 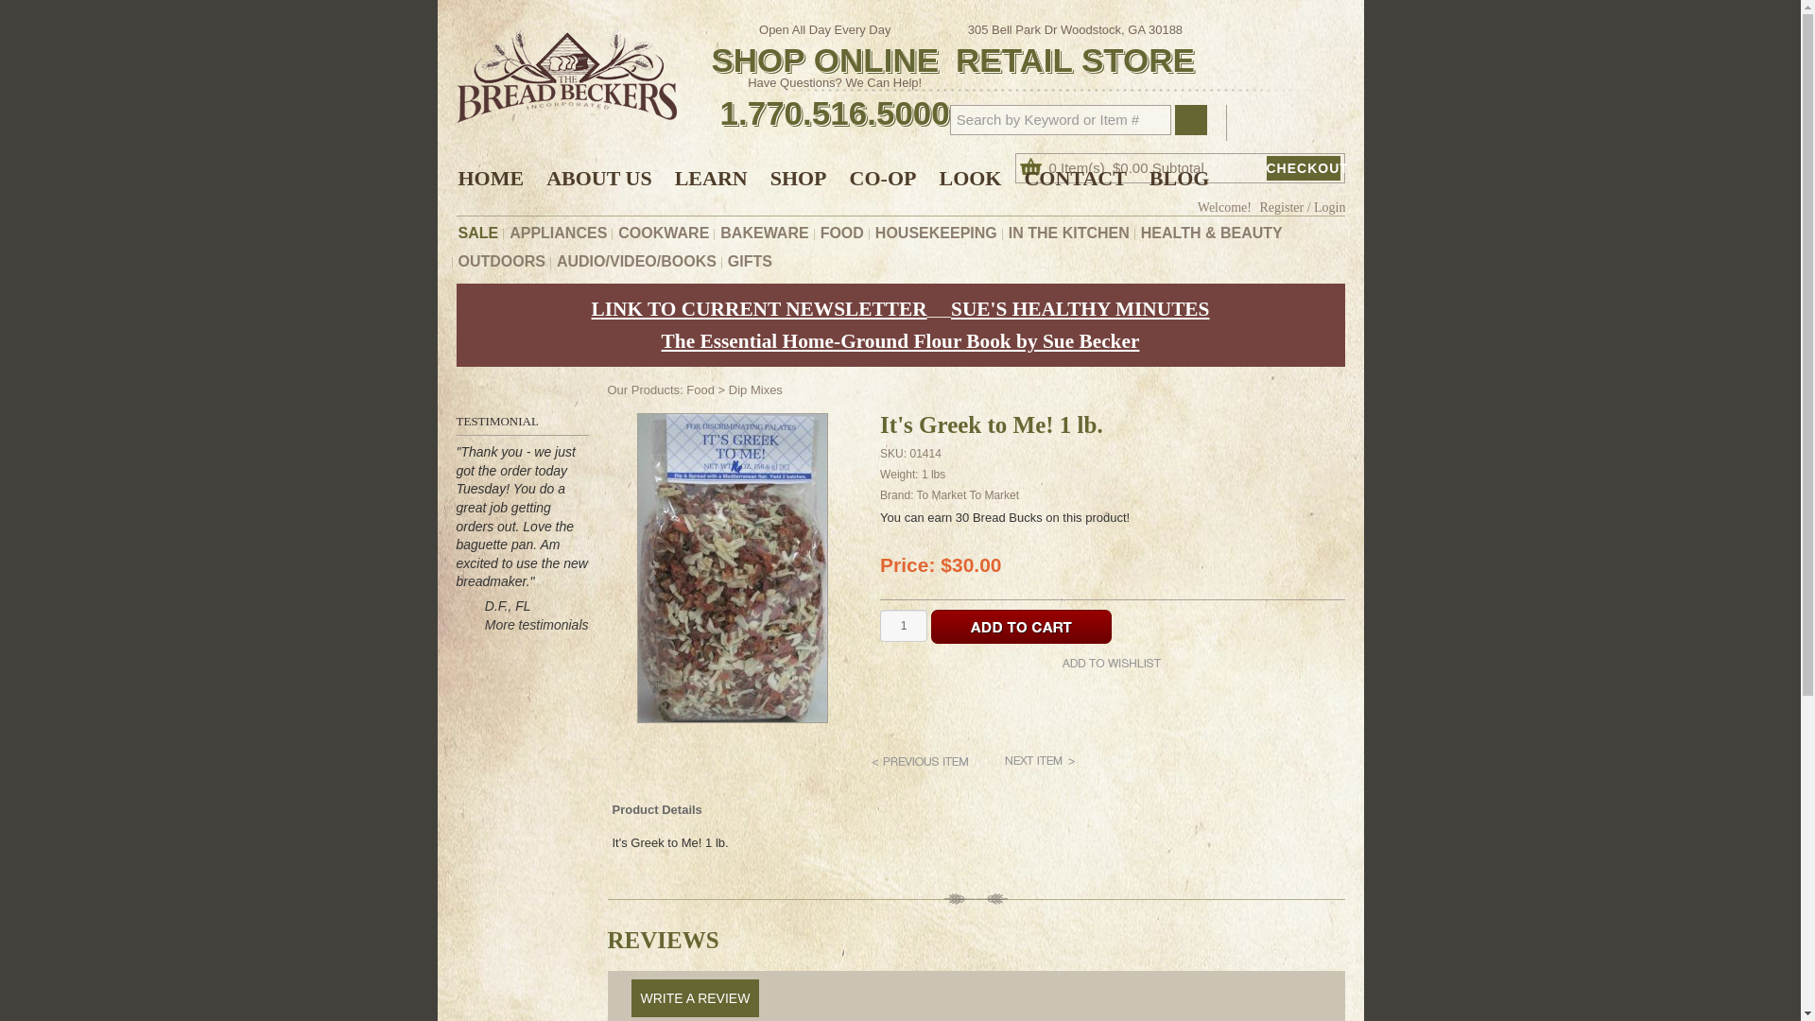 I want to click on Search, so click(x=1190, y=119).